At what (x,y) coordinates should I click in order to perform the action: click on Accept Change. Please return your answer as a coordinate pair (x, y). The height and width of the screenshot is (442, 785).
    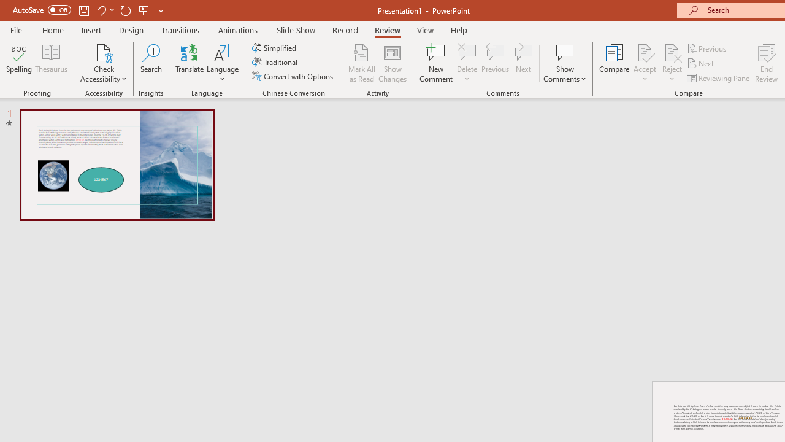
    Looking at the image, I should click on (645, 52).